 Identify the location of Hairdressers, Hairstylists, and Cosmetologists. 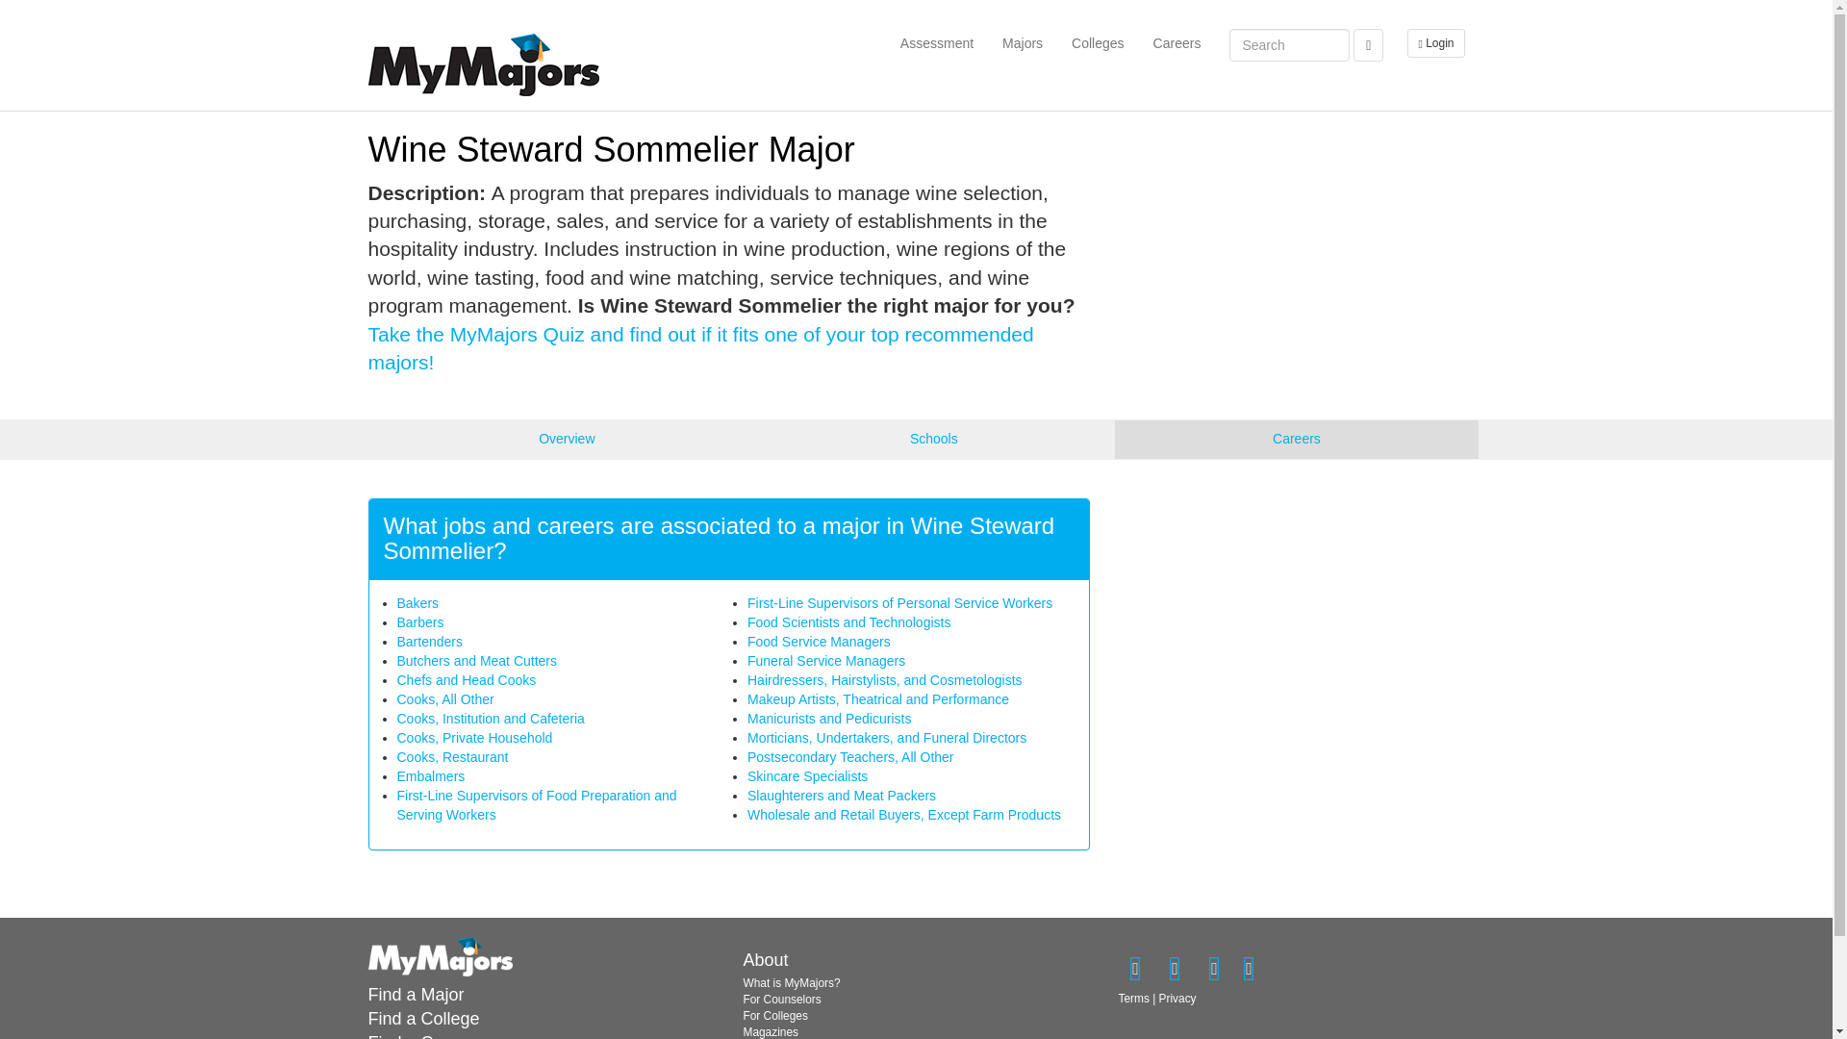
(885, 679).